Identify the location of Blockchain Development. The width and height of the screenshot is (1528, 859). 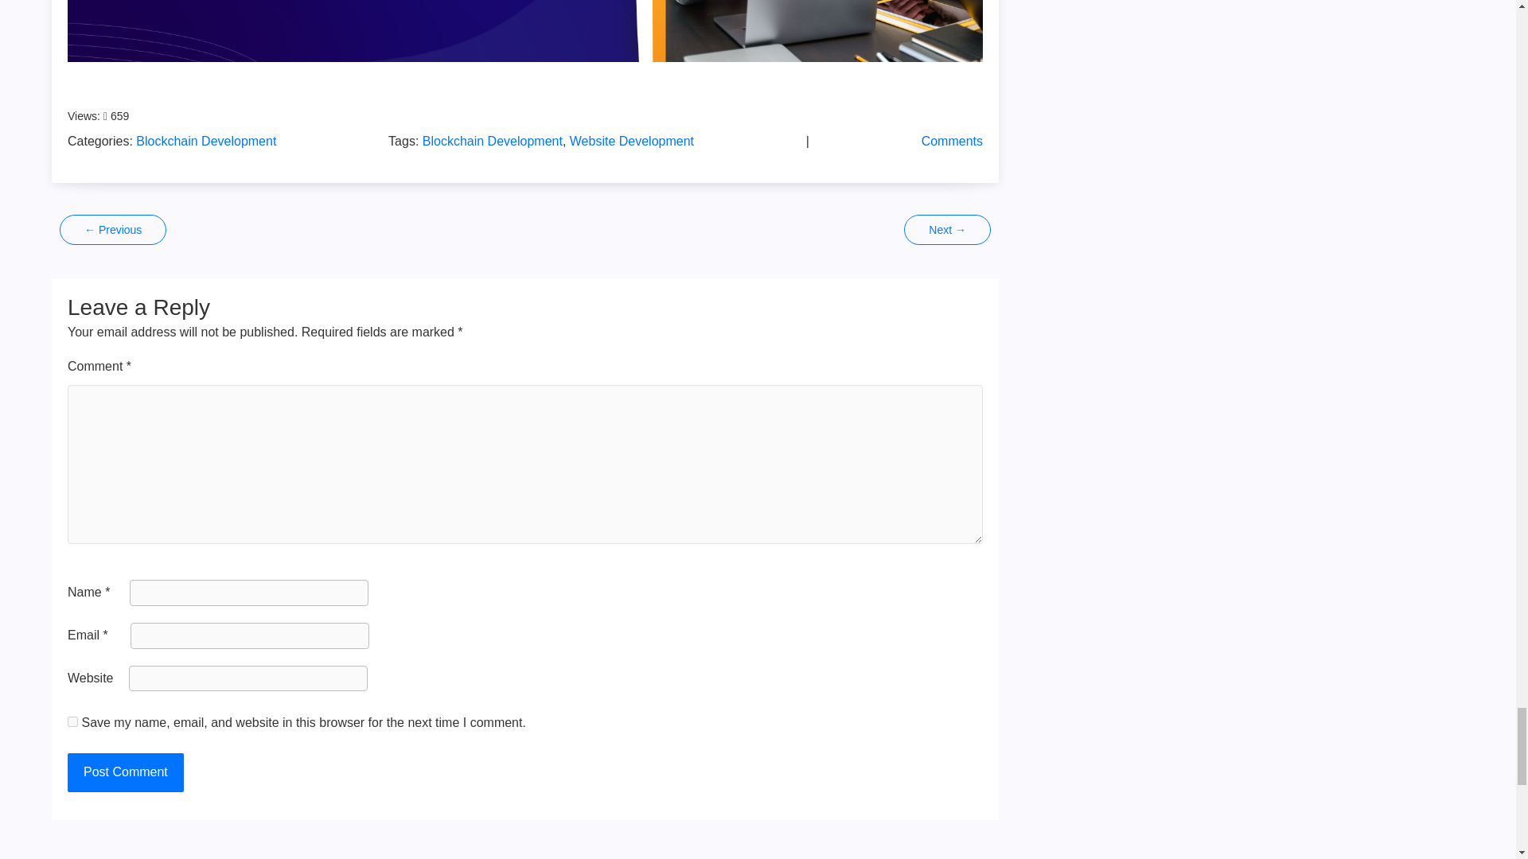
(205, 140).